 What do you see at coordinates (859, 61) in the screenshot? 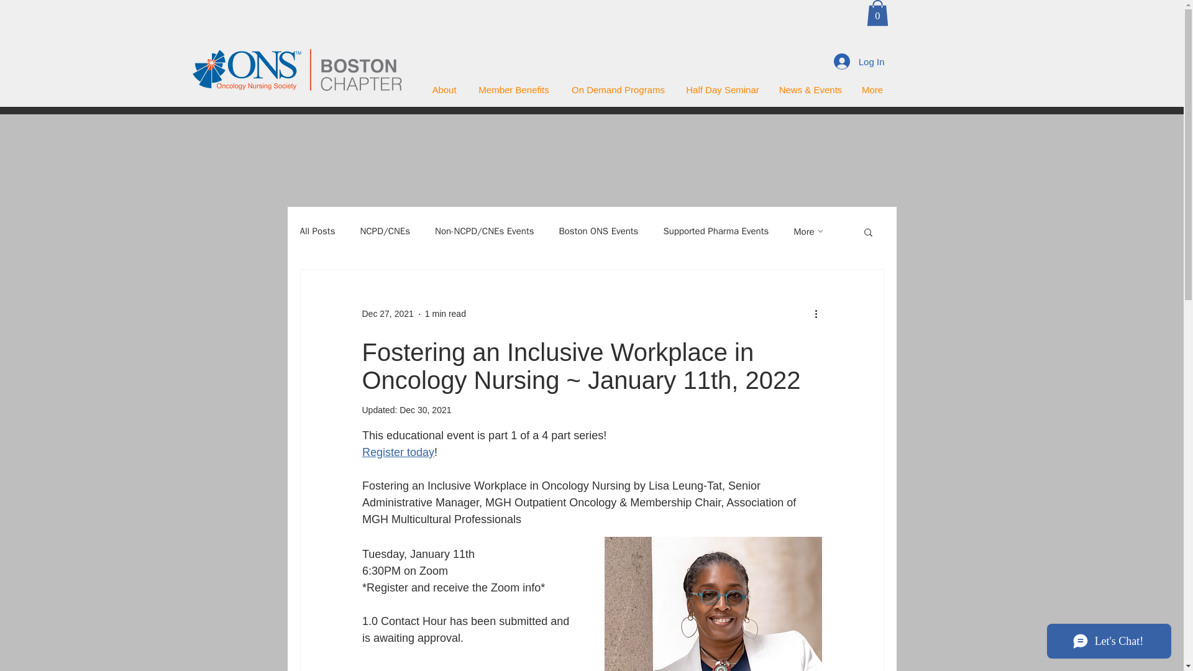
I see `Log In` at bounding box center [859, 61].